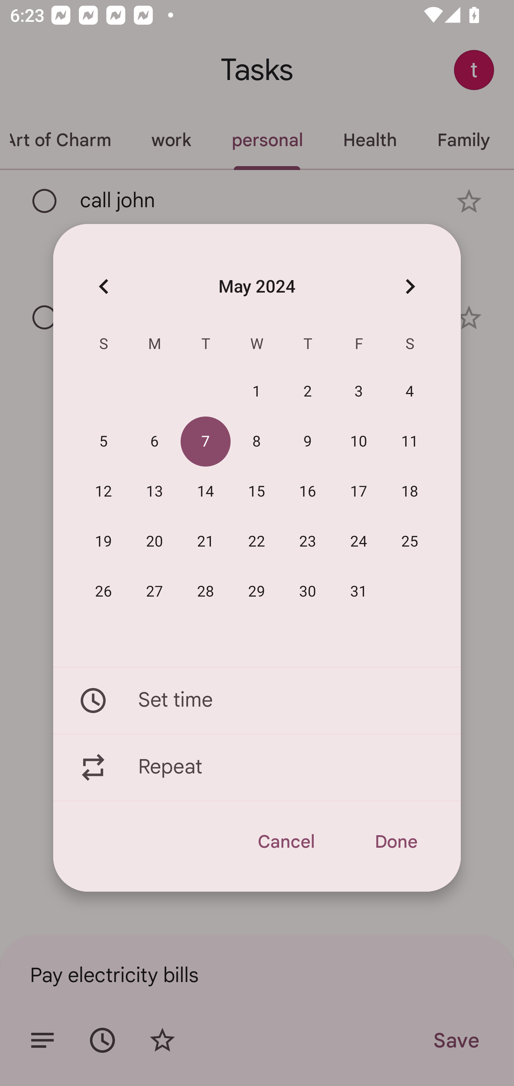 Image resolution: width=514 pixels, height=1086 pixels. What do you see at coordinates (410, 392) in the screenshot?
I see `4 04 May 2024` at bounding box center [410, 392].